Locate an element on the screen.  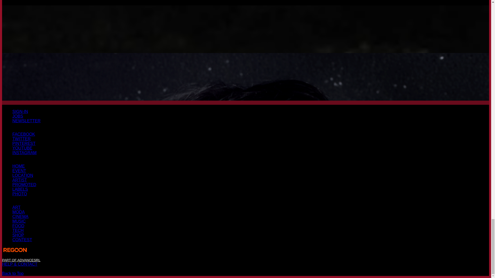
Newsletter is located at coordinates (26, 121).